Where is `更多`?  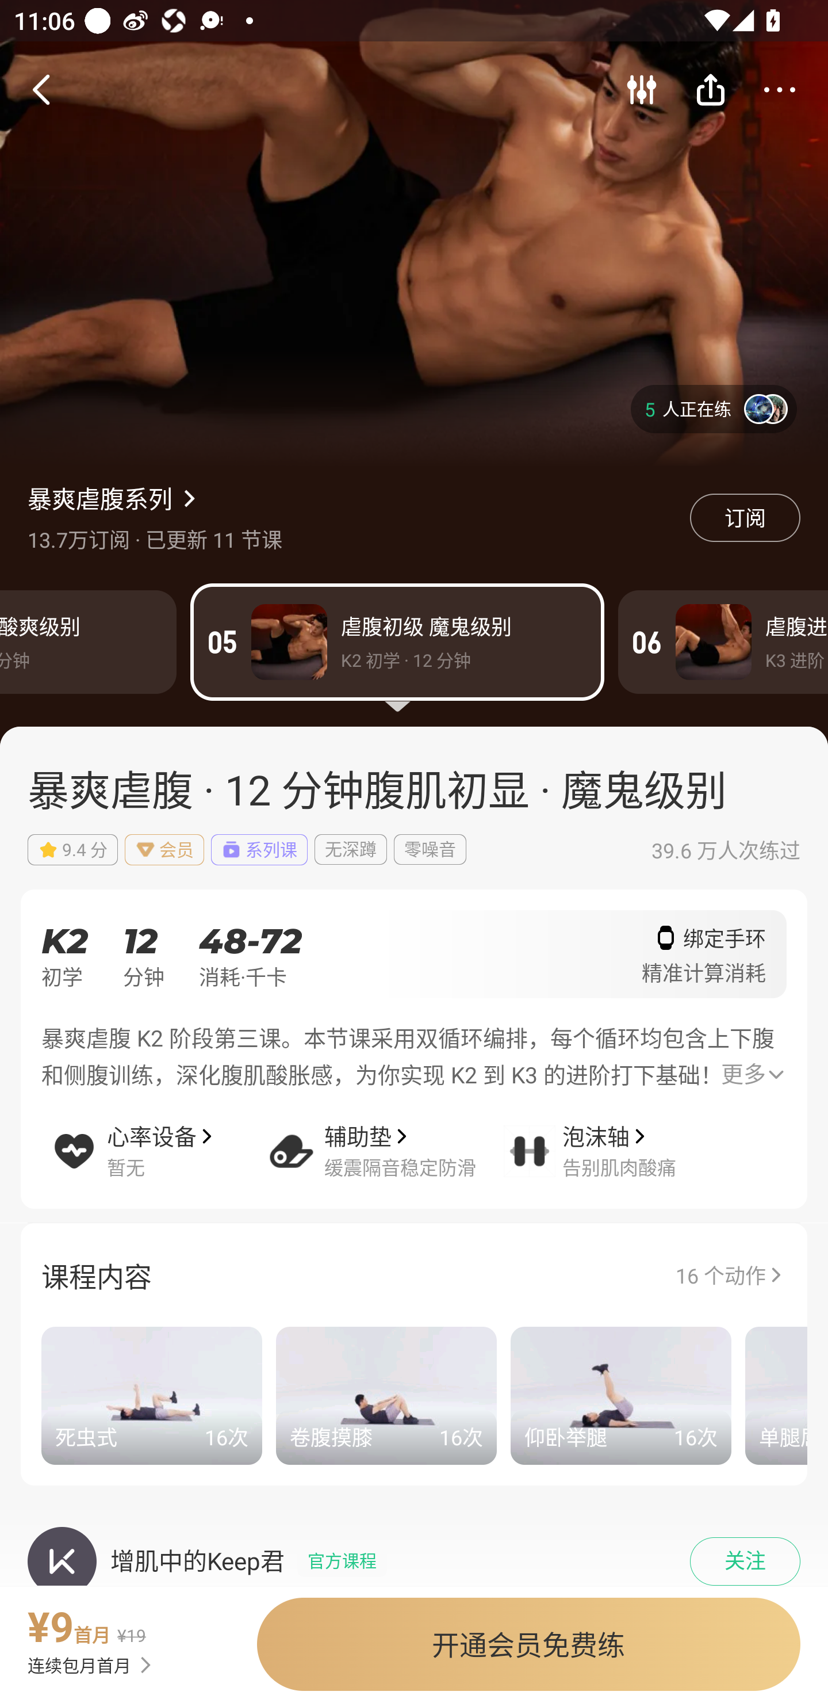
更多 is located at coordinates (752, 1075).